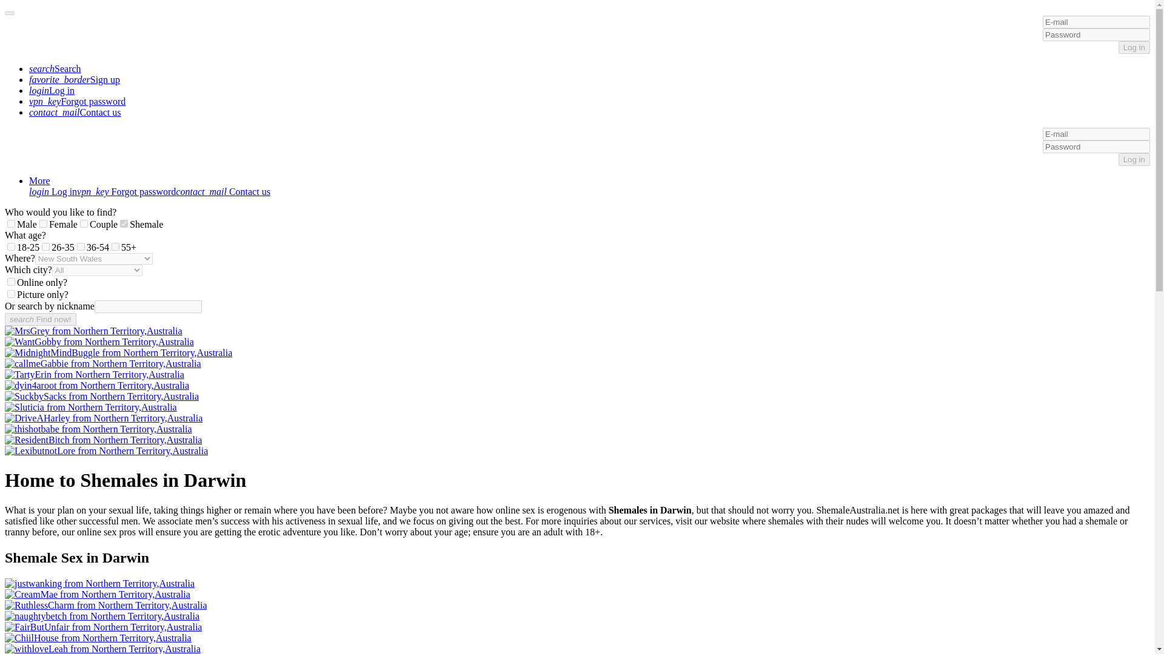 The width and height of the screenshot is (1164, 654). Describe the element at coordinates (55, 68) in the screenshot. I see `searchSearch` at that location.